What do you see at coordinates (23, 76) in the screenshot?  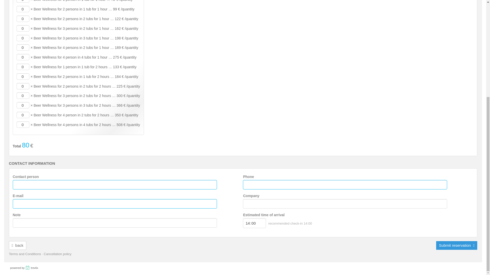 I see `0` at bounding box center [23, 76].